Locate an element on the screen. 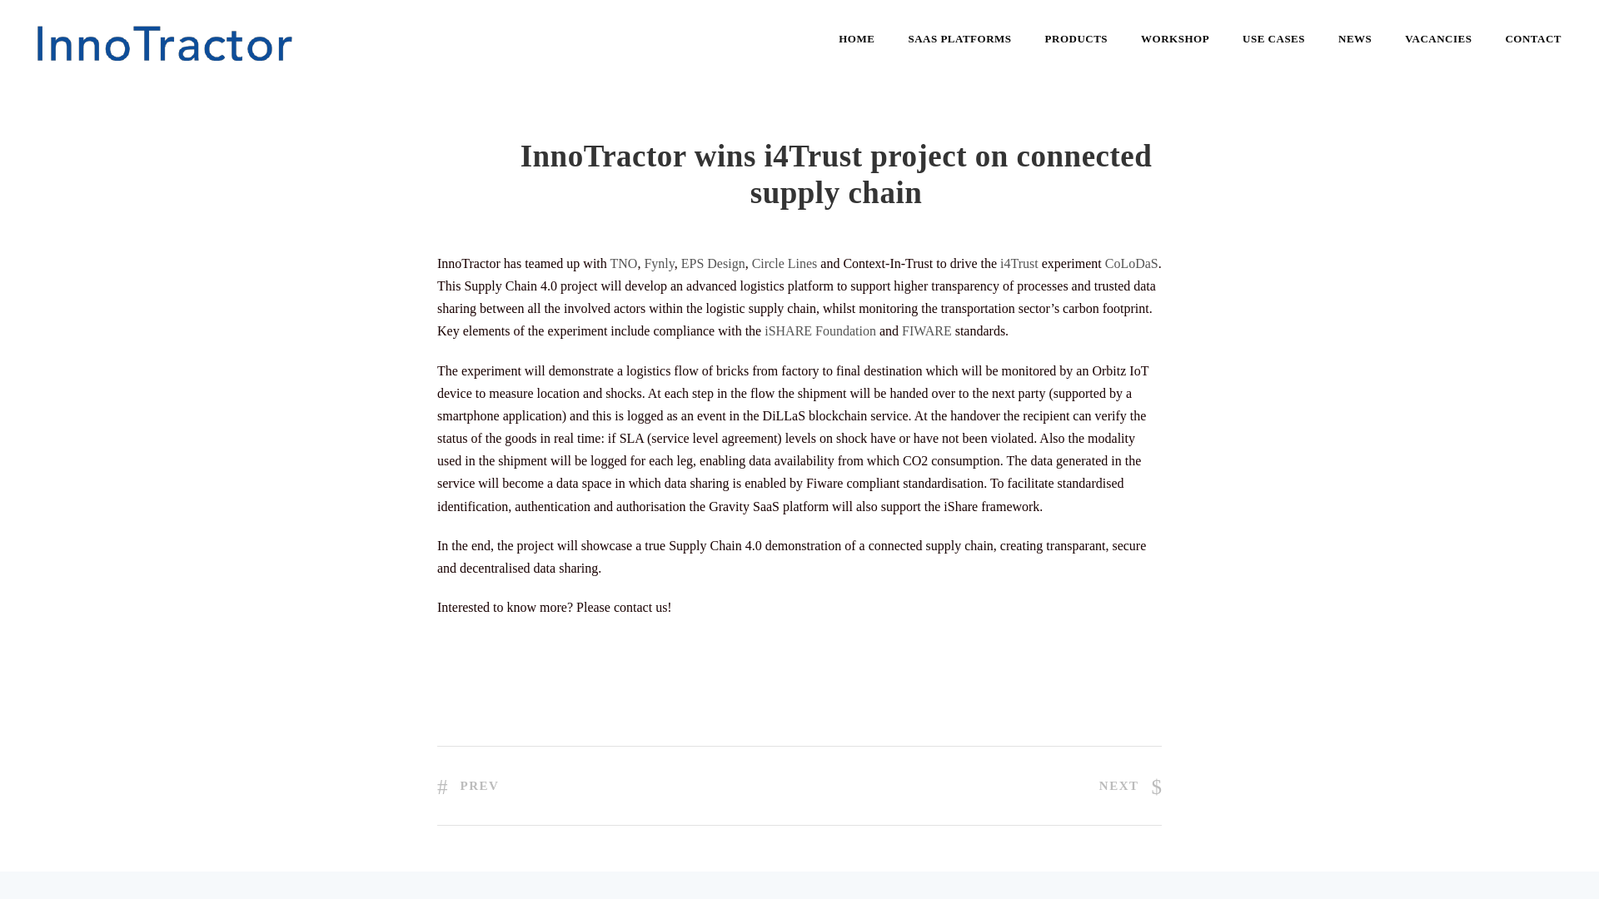 The width and height of the screenshot is (1599, 899). LinkedIn is located at coordinates (1119, 849).